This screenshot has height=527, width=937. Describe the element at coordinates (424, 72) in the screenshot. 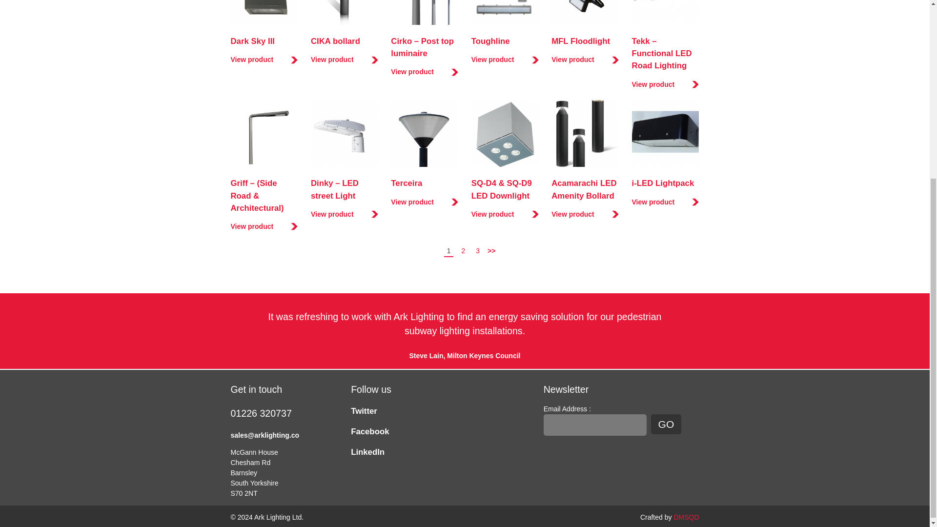

I see `View product` at that location.